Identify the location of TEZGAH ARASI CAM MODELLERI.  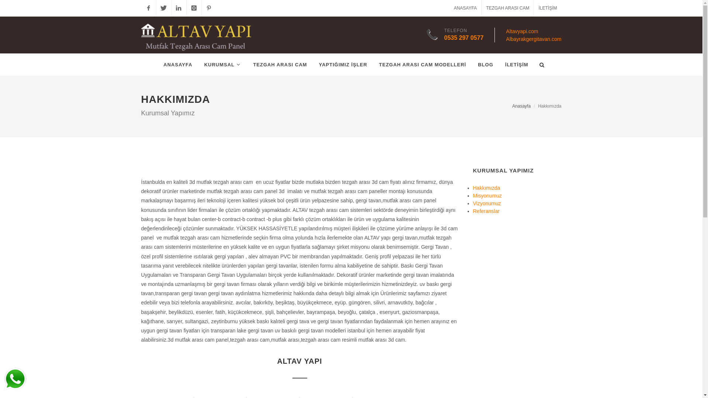
(423, 65).